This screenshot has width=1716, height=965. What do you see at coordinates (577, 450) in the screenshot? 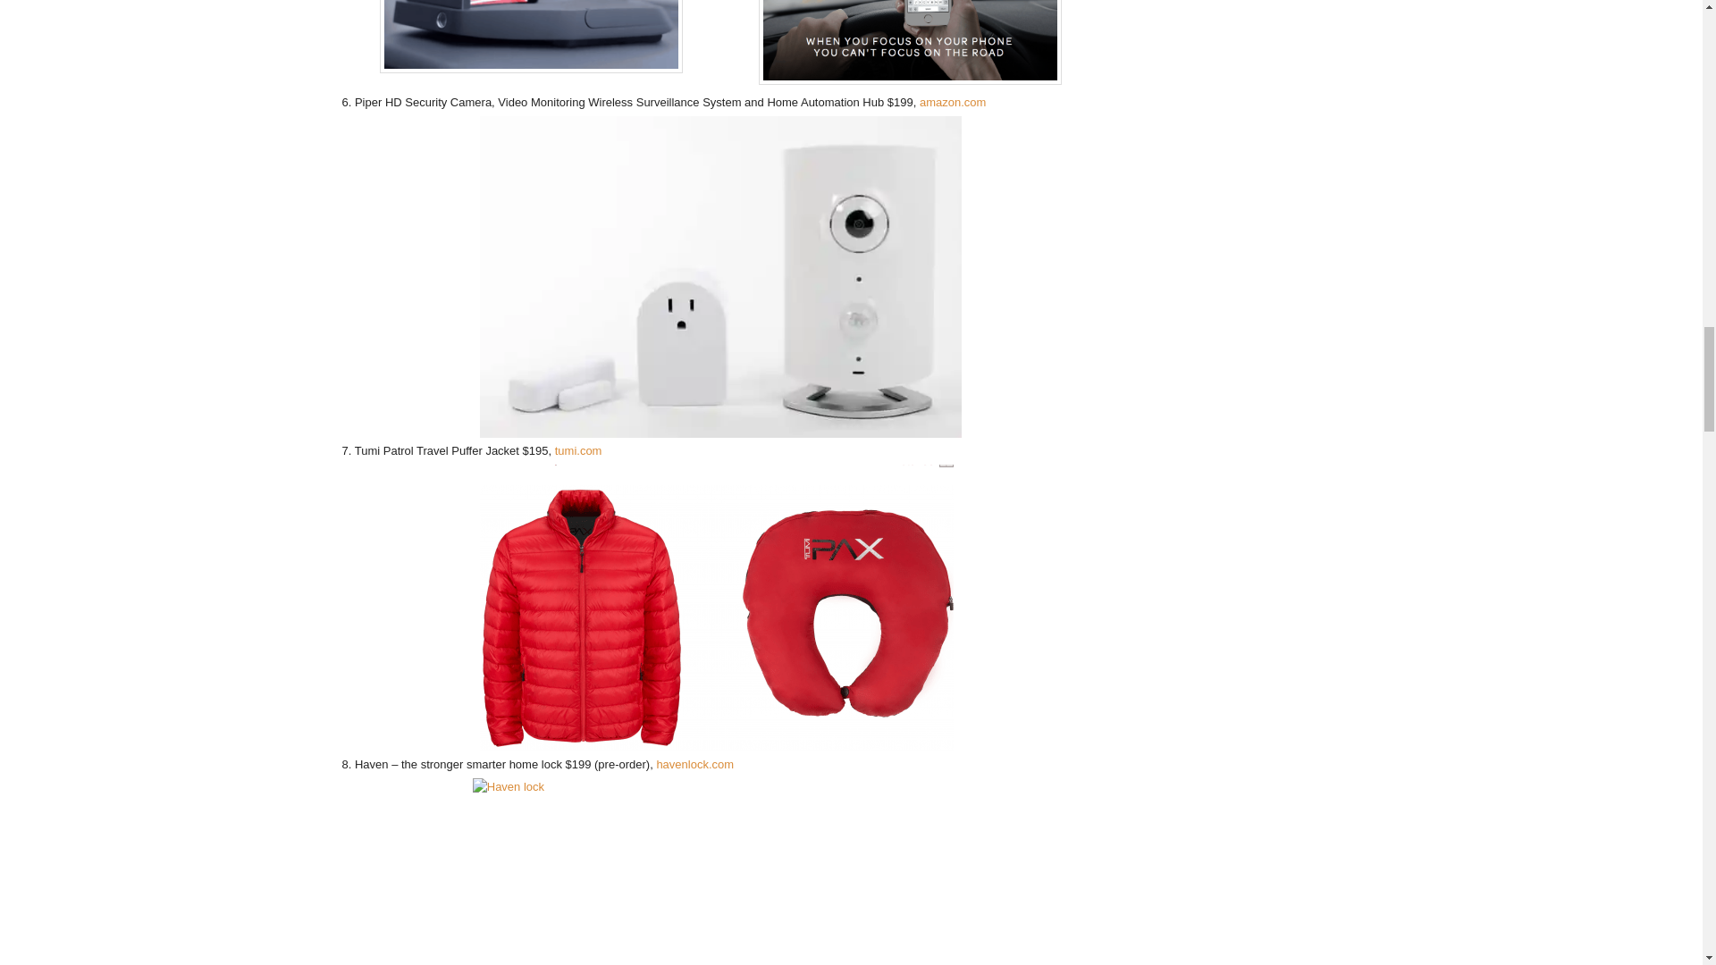
I see `tumi.com` at bounding box center [577, 450].